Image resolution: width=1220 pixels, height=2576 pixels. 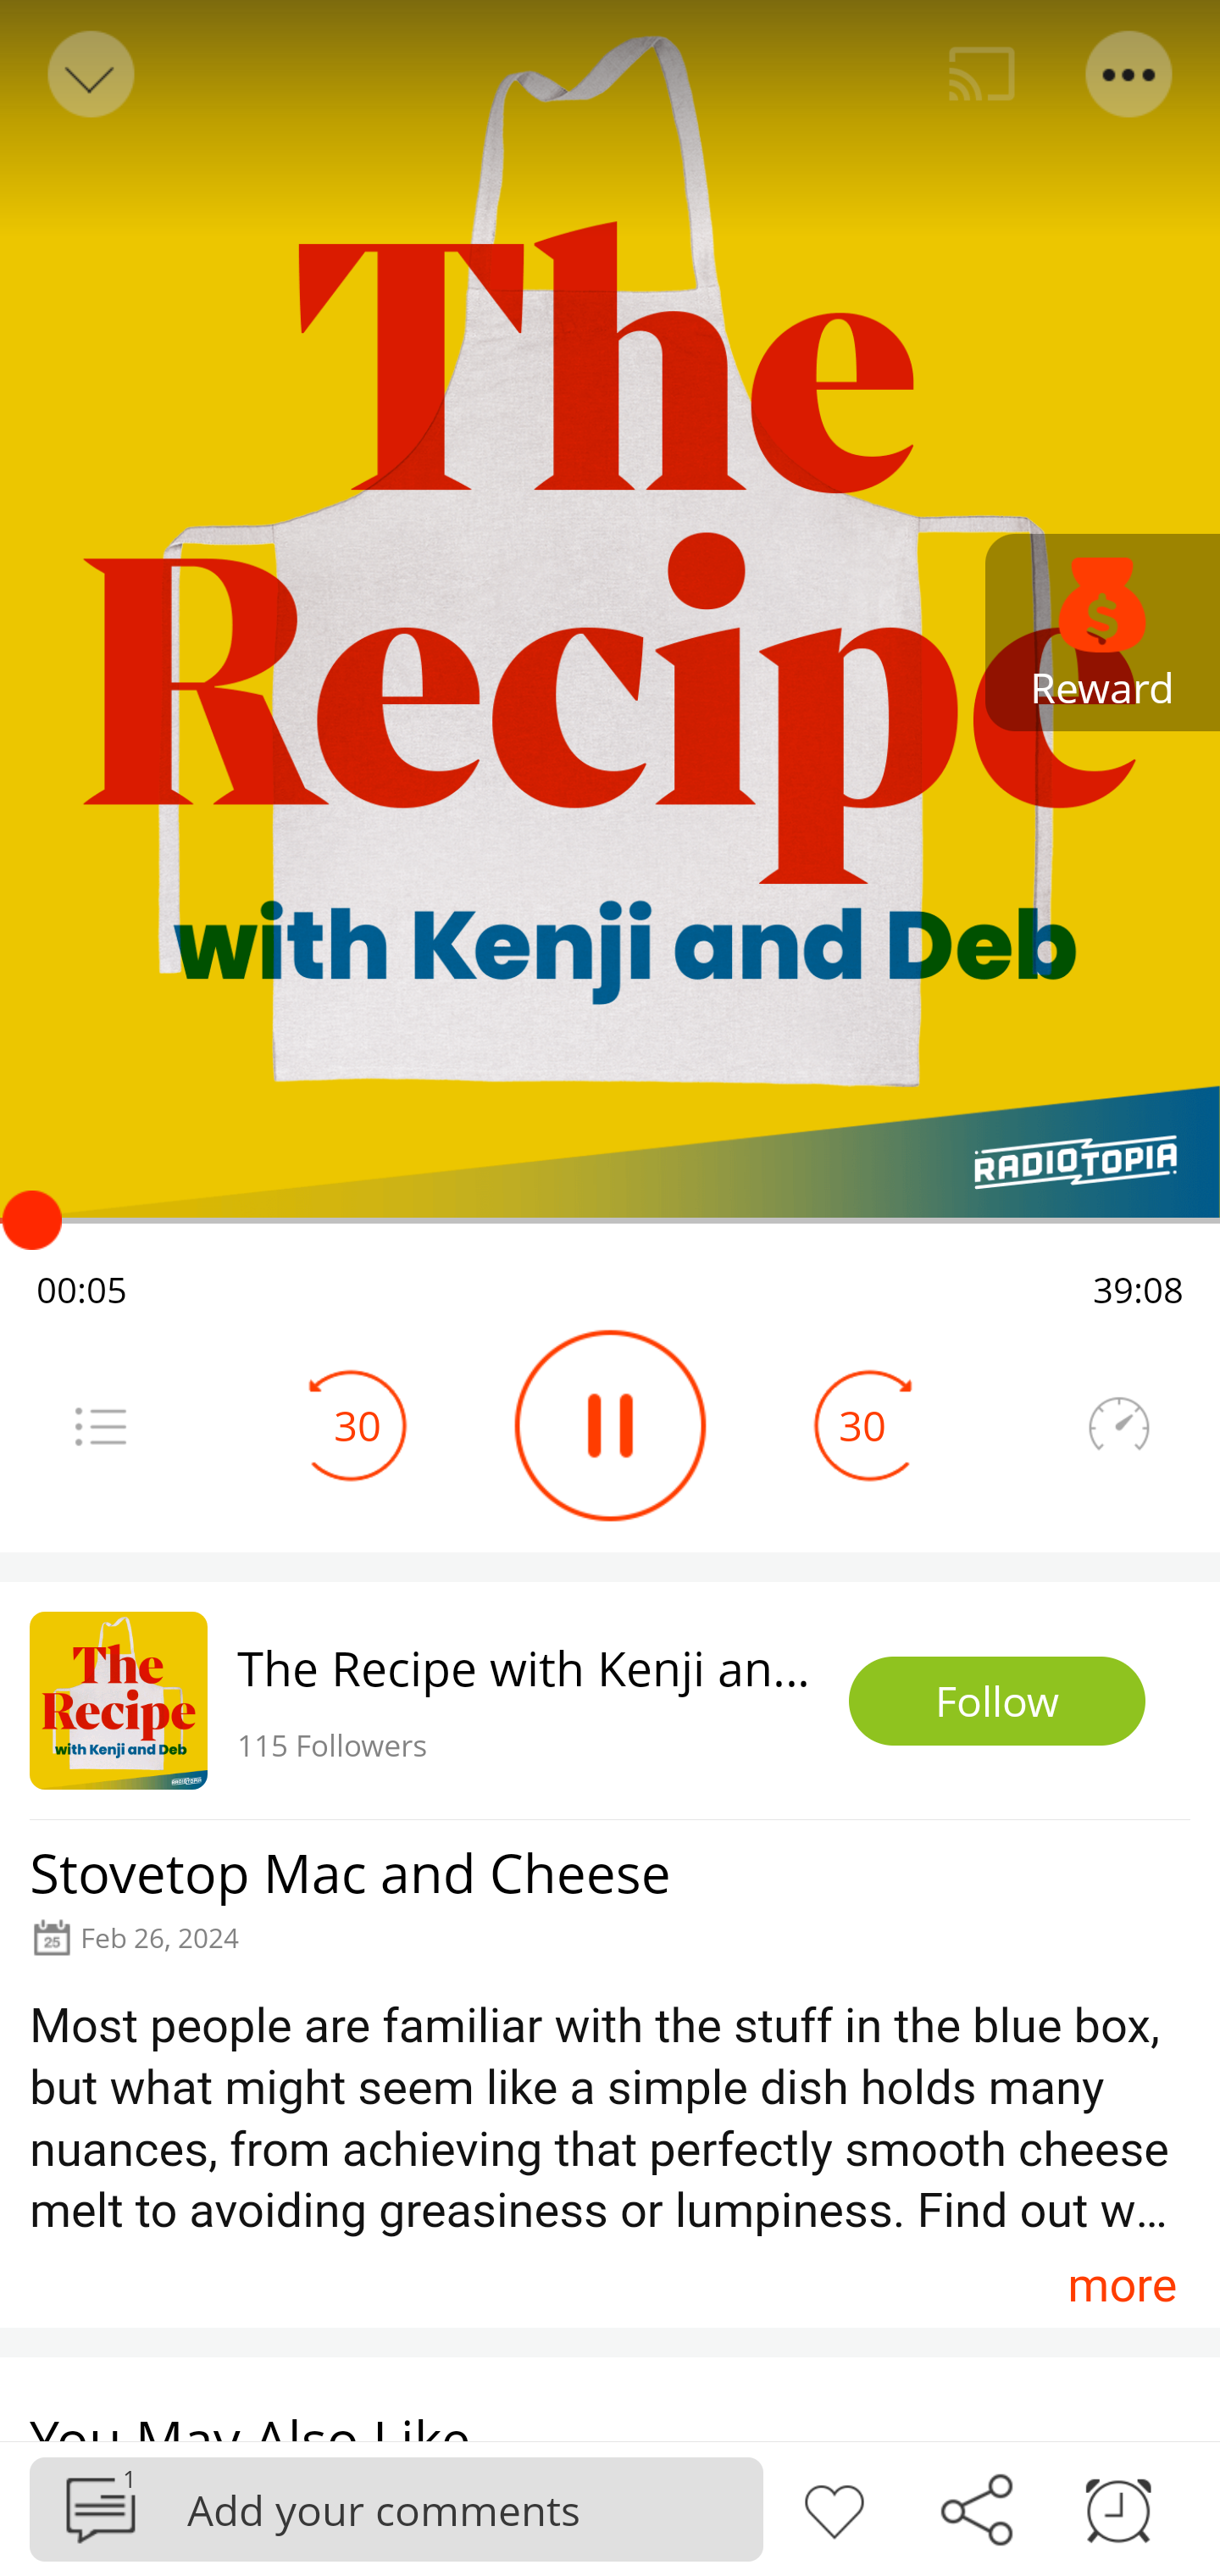 I want to click on Play, so click(x=610, y=1425).